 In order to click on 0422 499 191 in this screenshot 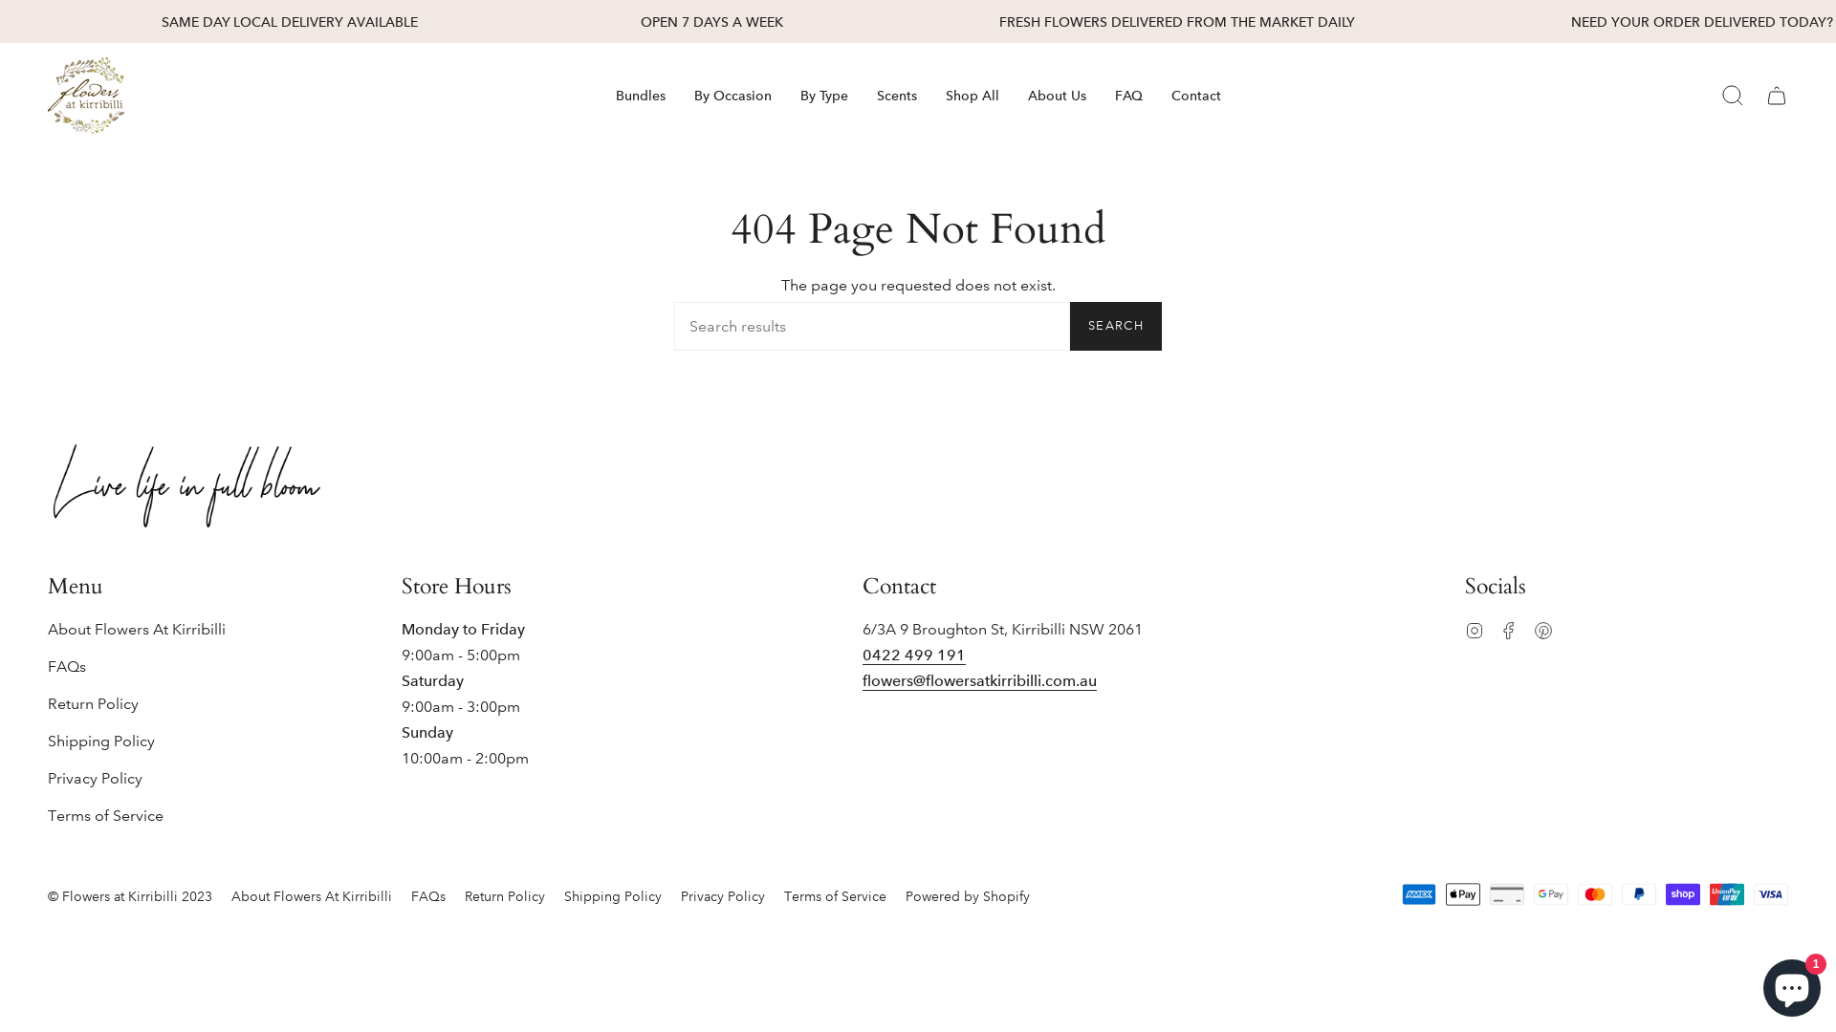, I will do `click(914, 657)`.